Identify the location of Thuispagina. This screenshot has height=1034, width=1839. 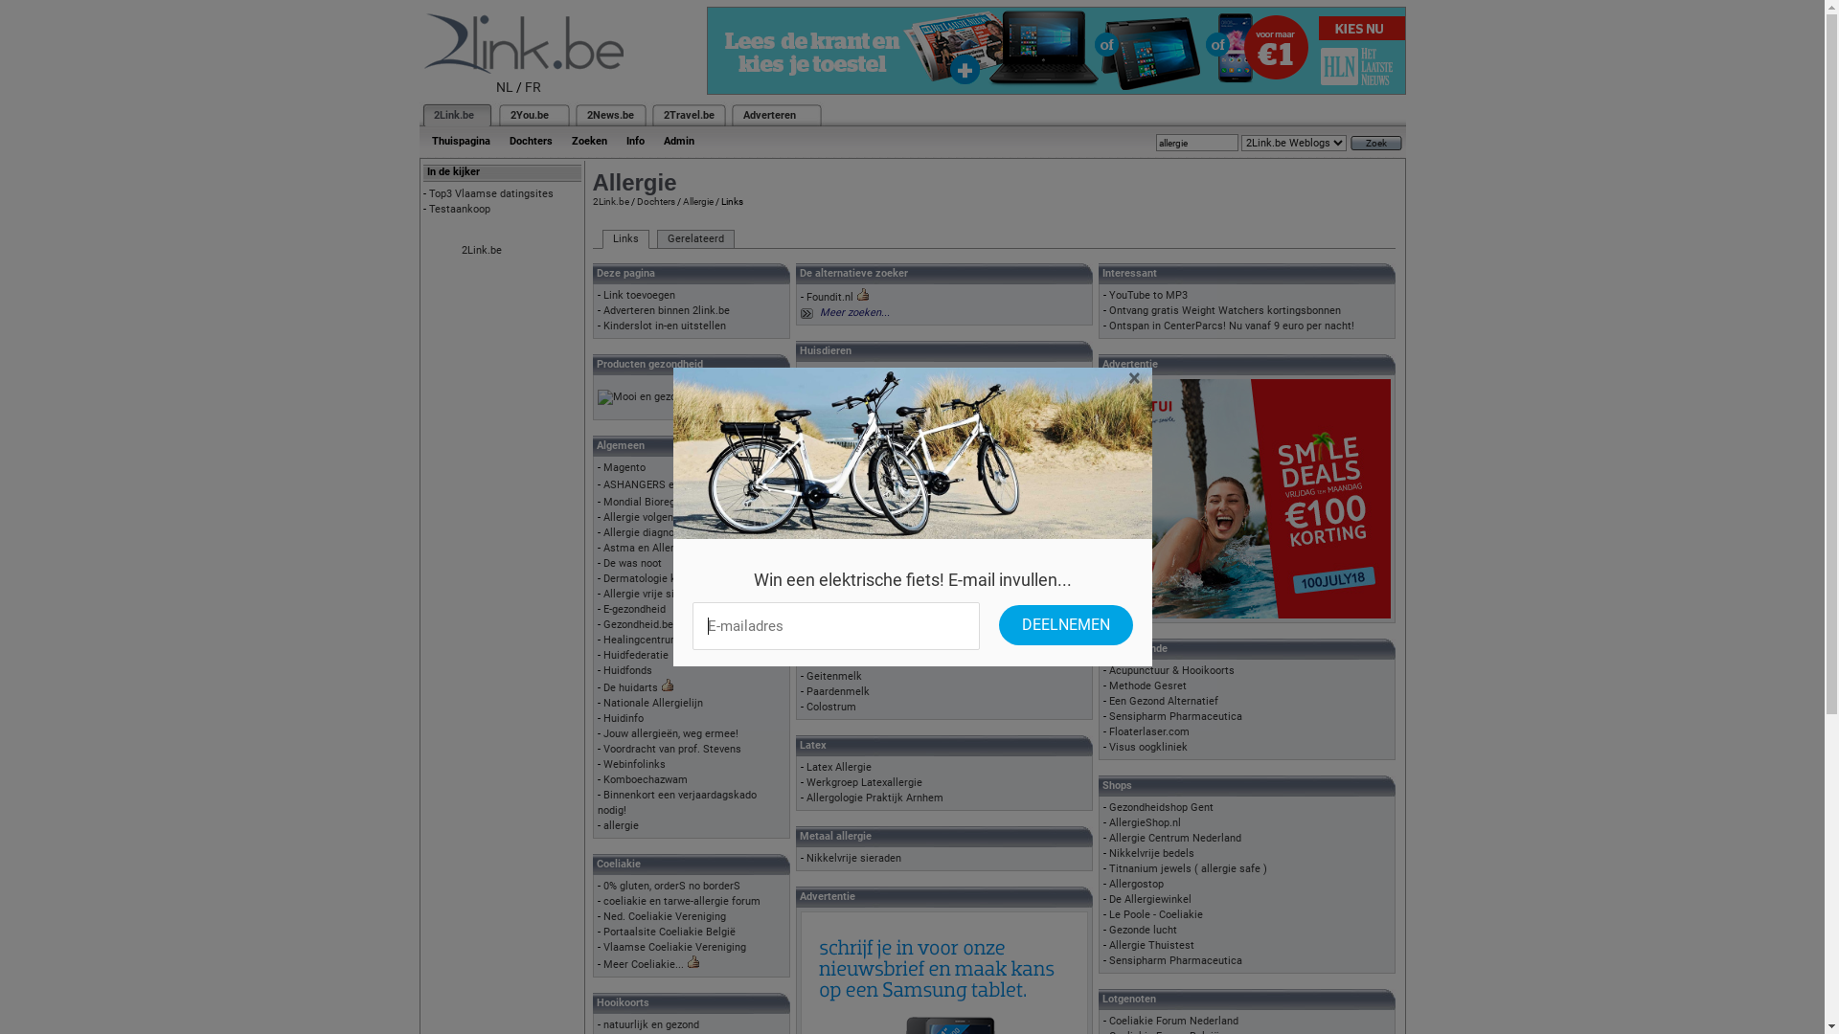
(460, 142).